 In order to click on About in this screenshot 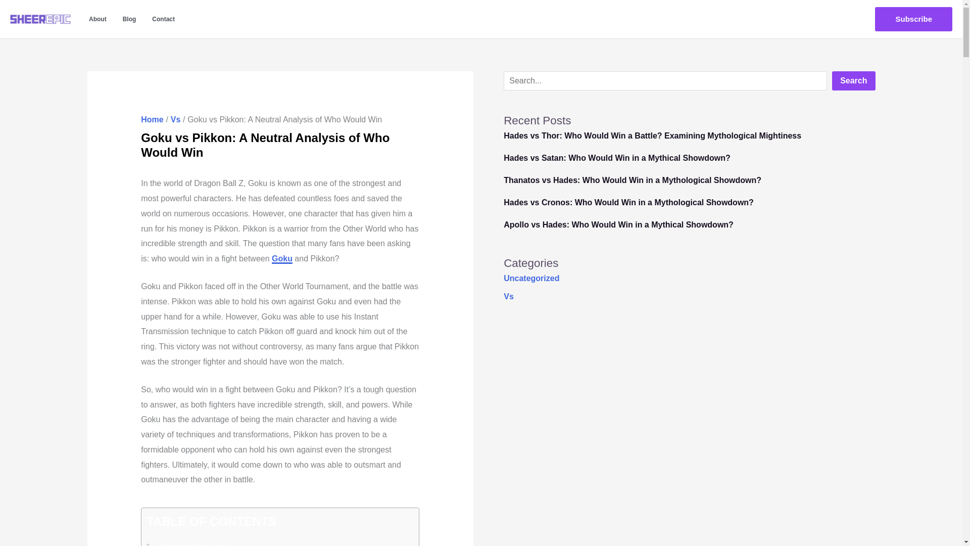, I will do `click(97, 19)`.